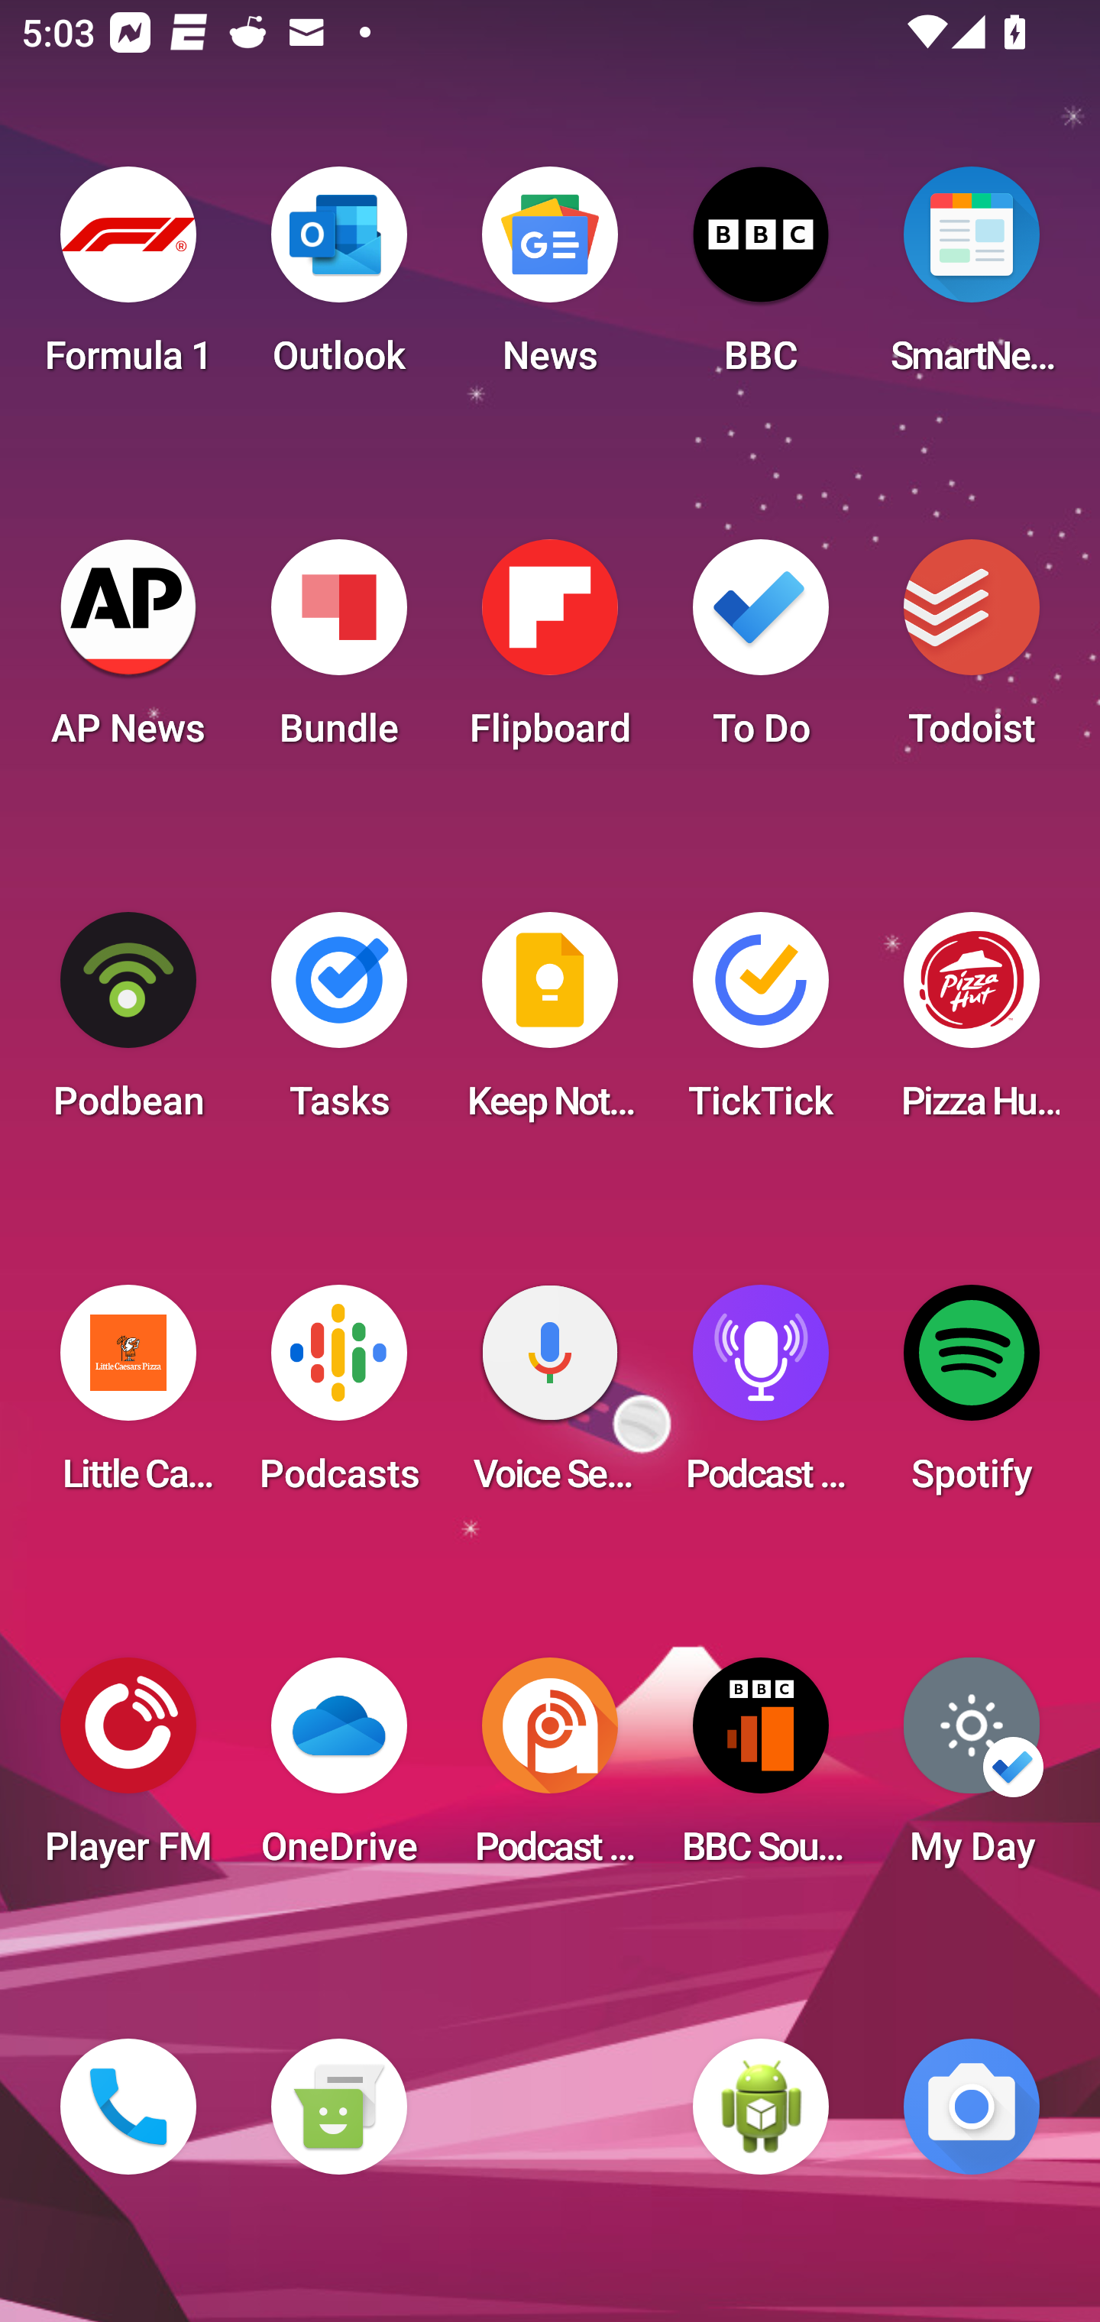 Image resolution: width=1100 pixels, height=2322 pixels. What do you see at coordinates (338, 2107) in the screenshot?
I see `Messaging` at bounding box center [338, 2107].